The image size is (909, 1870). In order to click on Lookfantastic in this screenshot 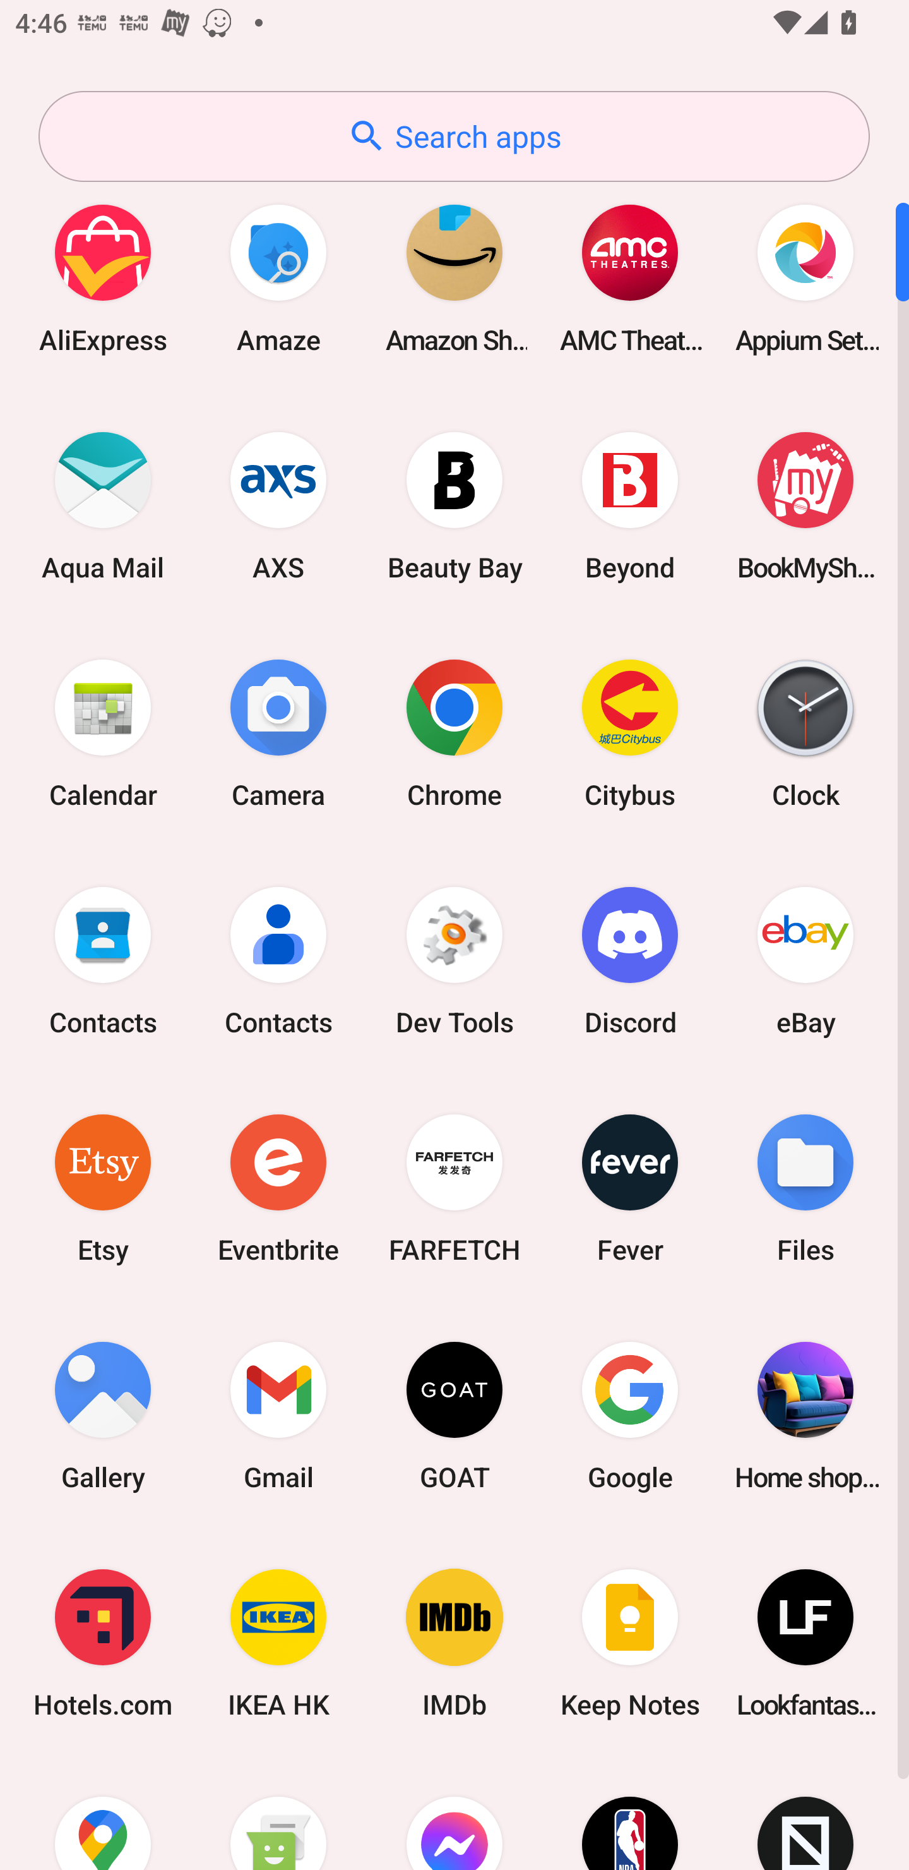, I will do `click(805, 1644)`.